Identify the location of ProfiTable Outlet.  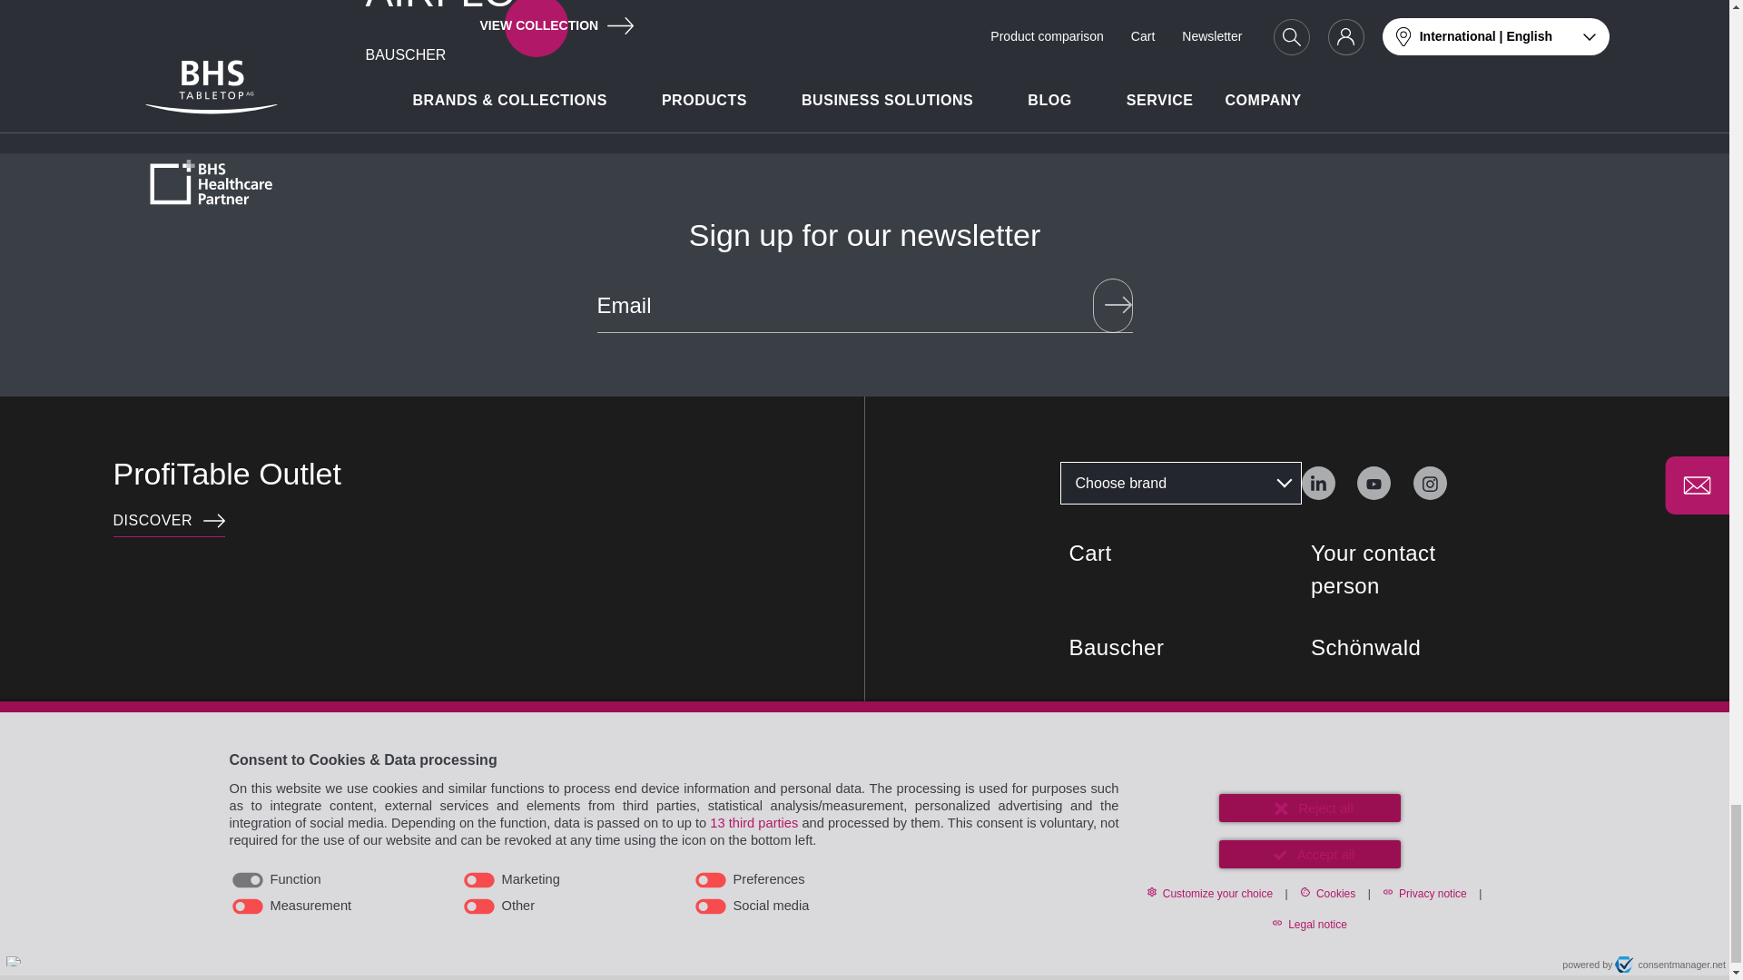
(169, 521).